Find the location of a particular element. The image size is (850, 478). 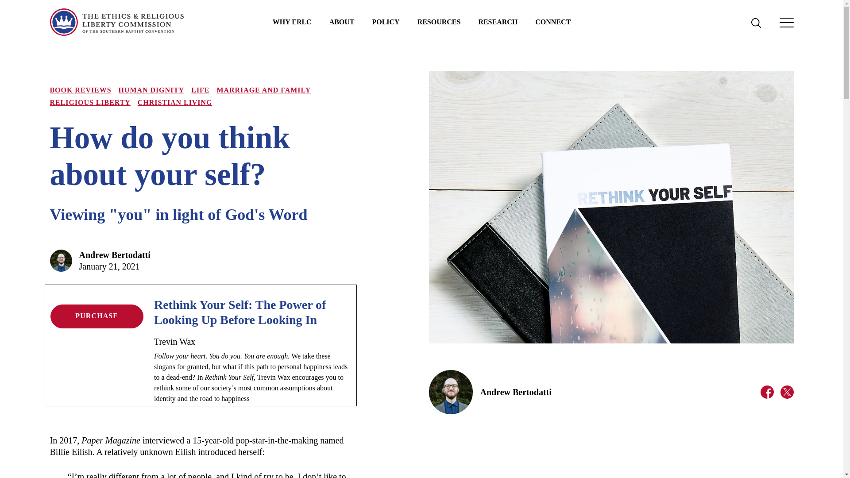

MARRIAGE AND FAMILY is located at coordinates (264, 90).